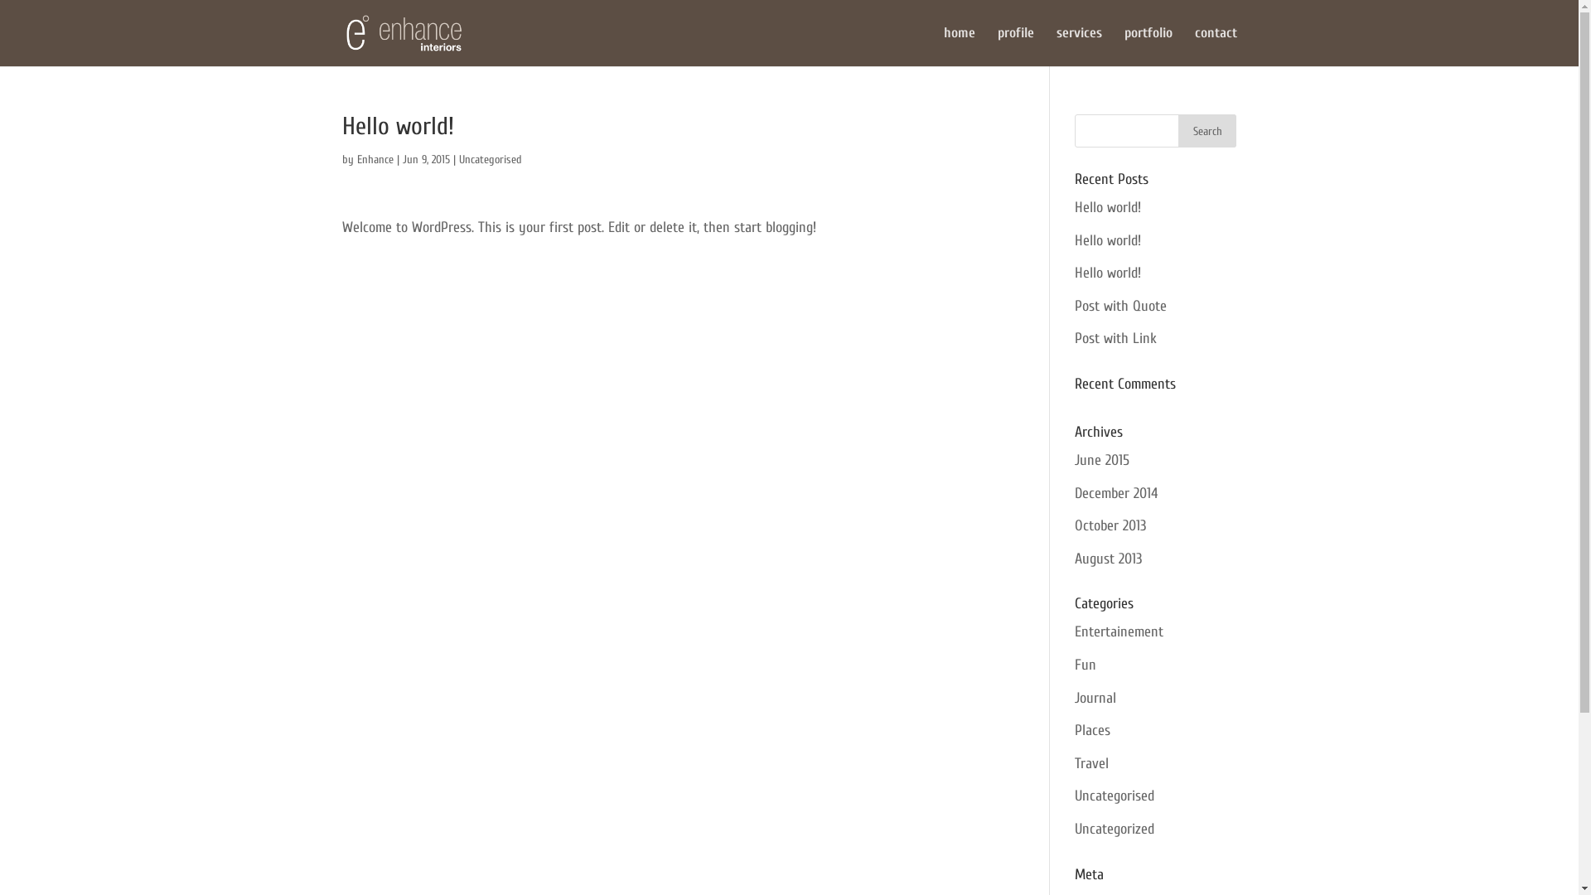 This screenshot has width=1591, height=895. I want to click on Post with Quote, so click(1120, 307).